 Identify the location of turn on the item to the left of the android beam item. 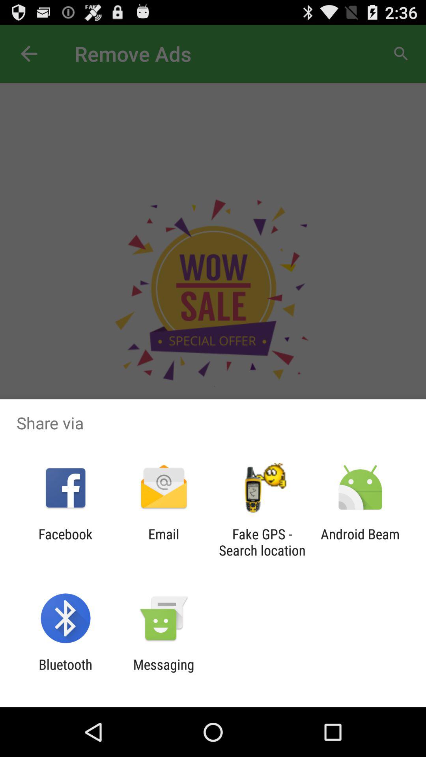
(262, 542).